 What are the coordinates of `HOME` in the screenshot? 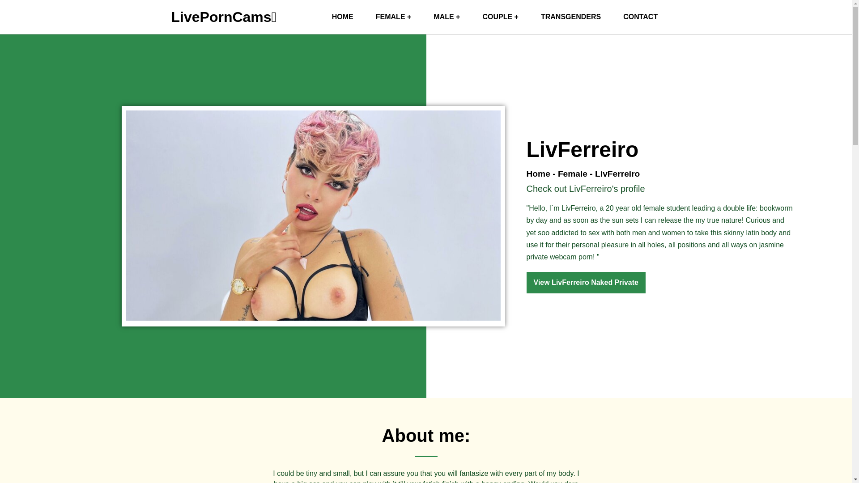 It's located at (342, 17).